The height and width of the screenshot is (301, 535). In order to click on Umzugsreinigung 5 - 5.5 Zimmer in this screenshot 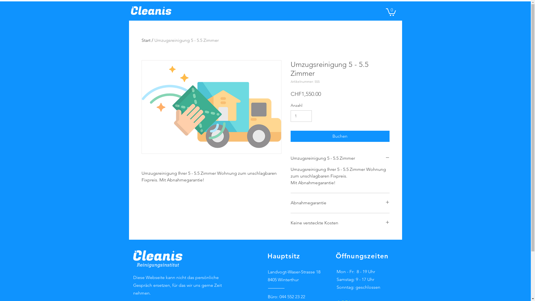, I will do `click(187, 40)`.